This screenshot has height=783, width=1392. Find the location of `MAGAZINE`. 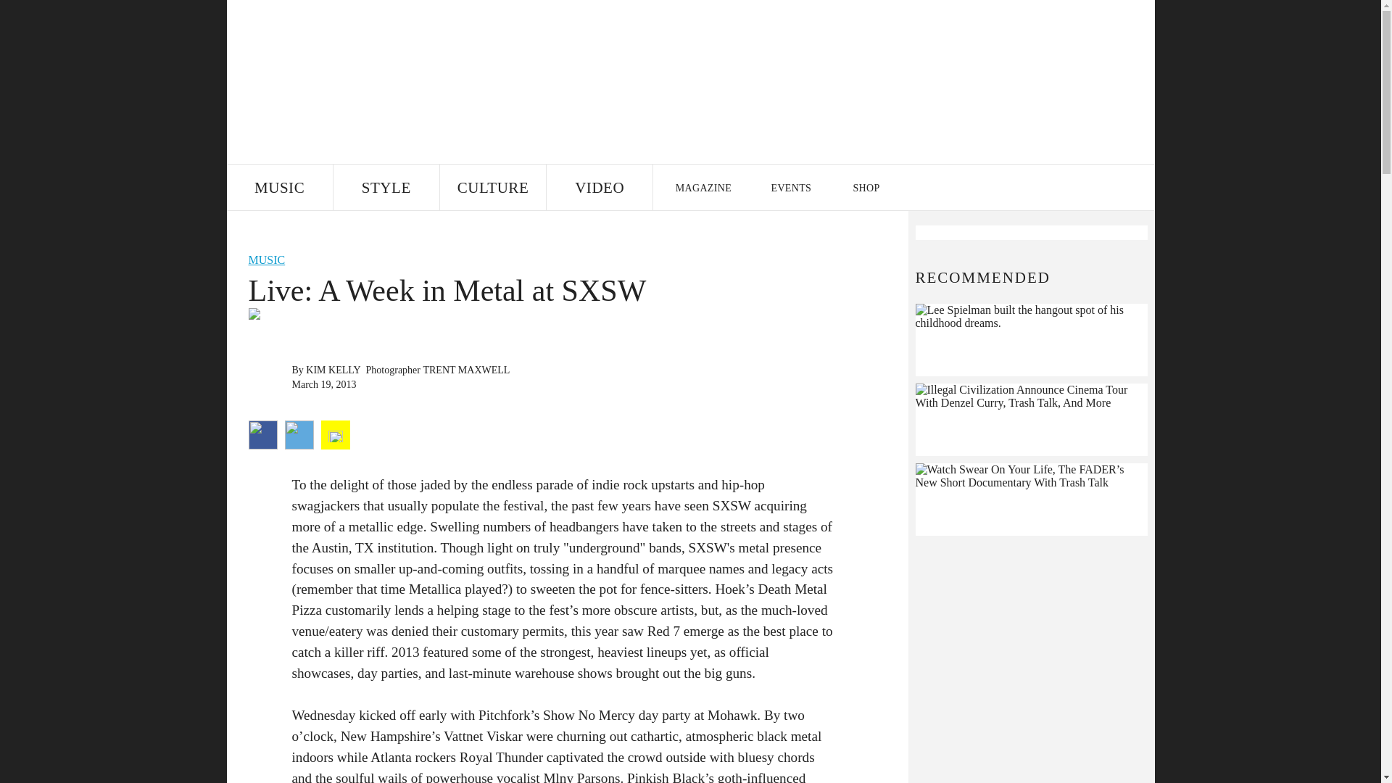

MAGAZINE is located at coordinates (703, 187).